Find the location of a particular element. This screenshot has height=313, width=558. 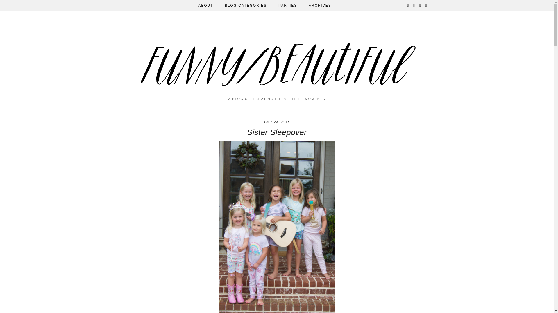

ARCHIVES is located at coordinates (320, 5).